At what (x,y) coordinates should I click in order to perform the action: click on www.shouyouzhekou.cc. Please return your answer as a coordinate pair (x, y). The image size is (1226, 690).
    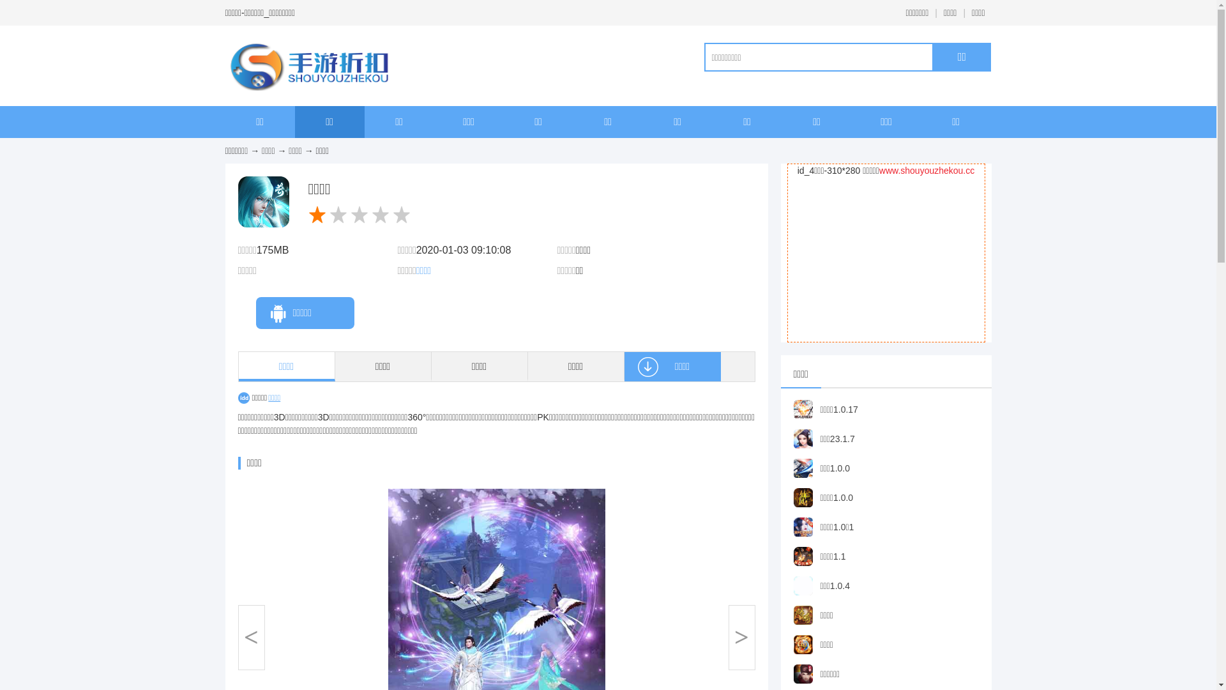
    Looking at the image, I should click on (927, 171).